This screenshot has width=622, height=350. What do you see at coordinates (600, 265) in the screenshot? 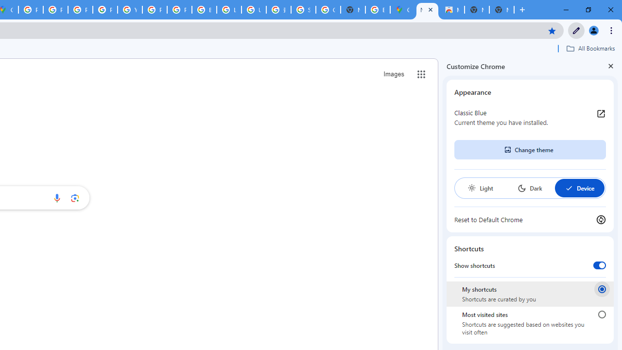
I see `Show shortcuts` at bounding box center [600, 265].